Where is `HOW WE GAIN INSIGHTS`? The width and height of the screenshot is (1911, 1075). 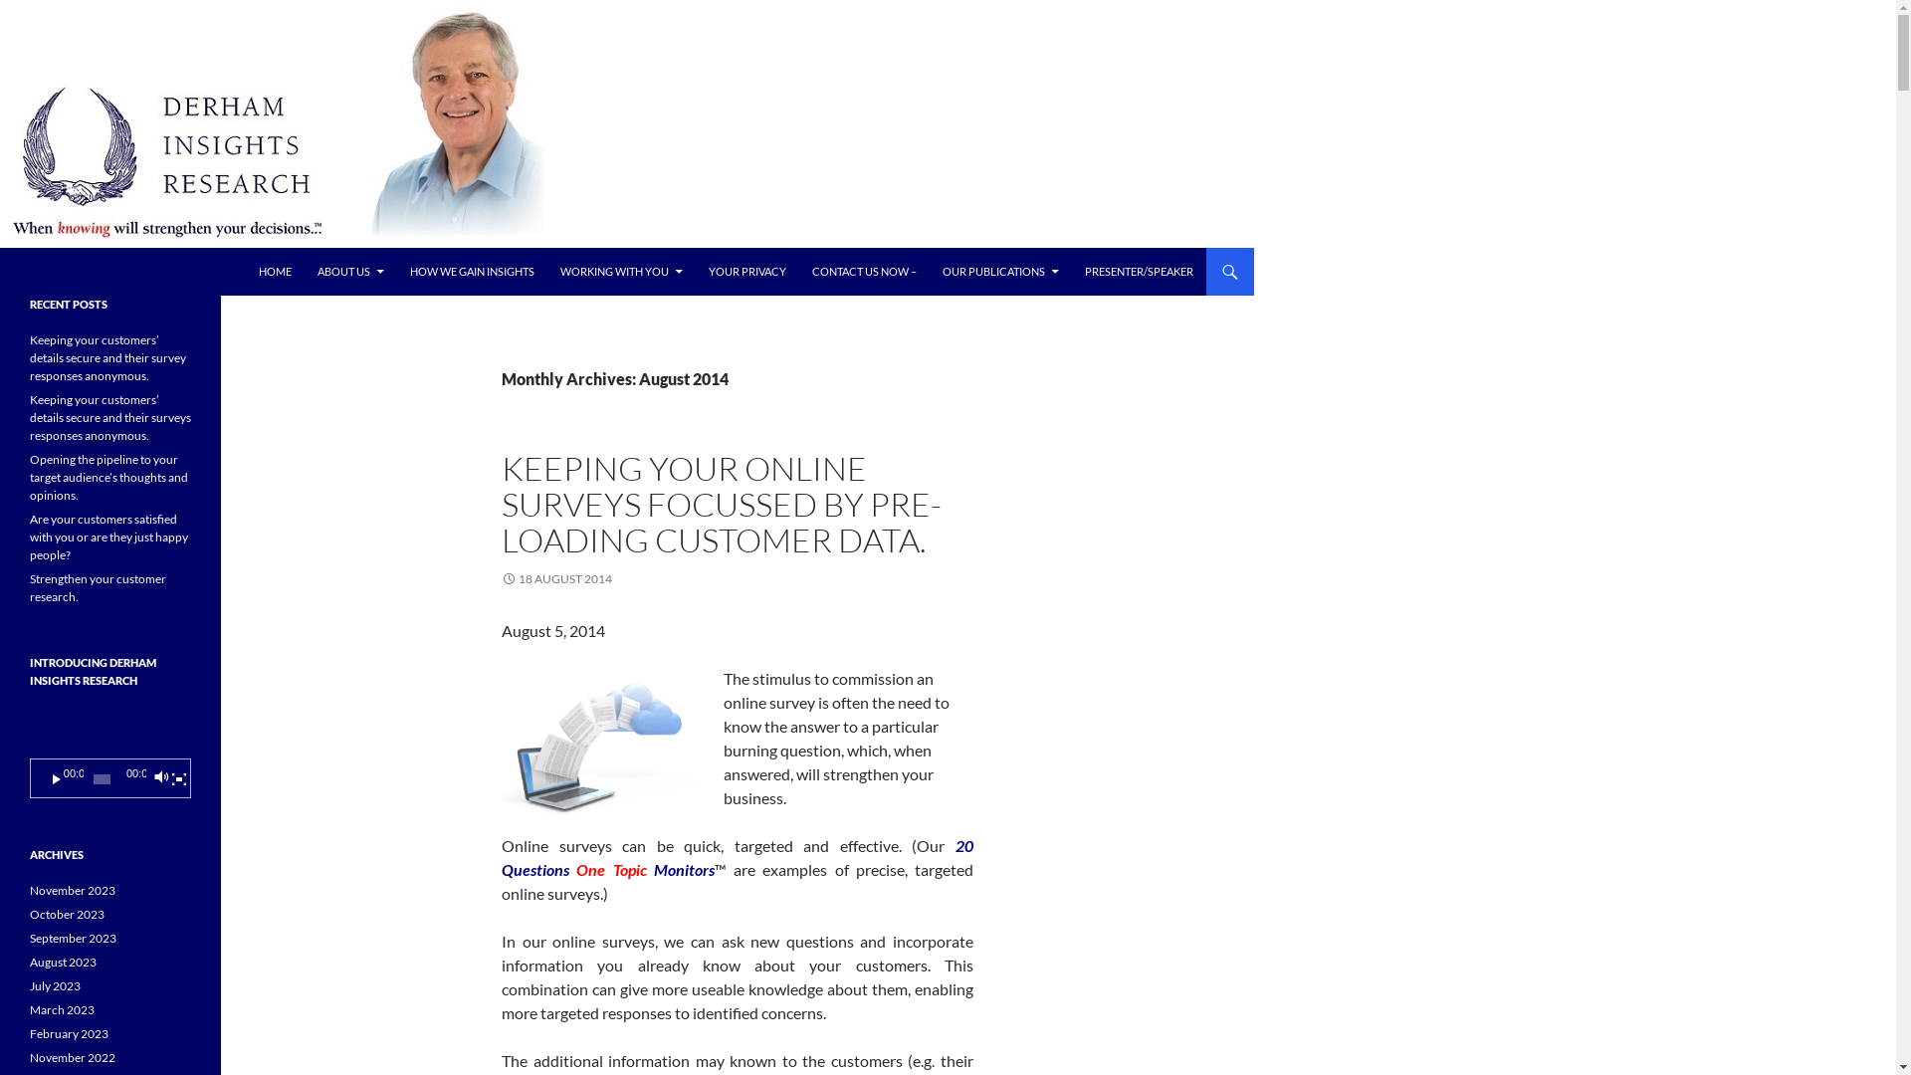
HOW WE GAIN INSIGHTS is located at coordinates (472, 272).